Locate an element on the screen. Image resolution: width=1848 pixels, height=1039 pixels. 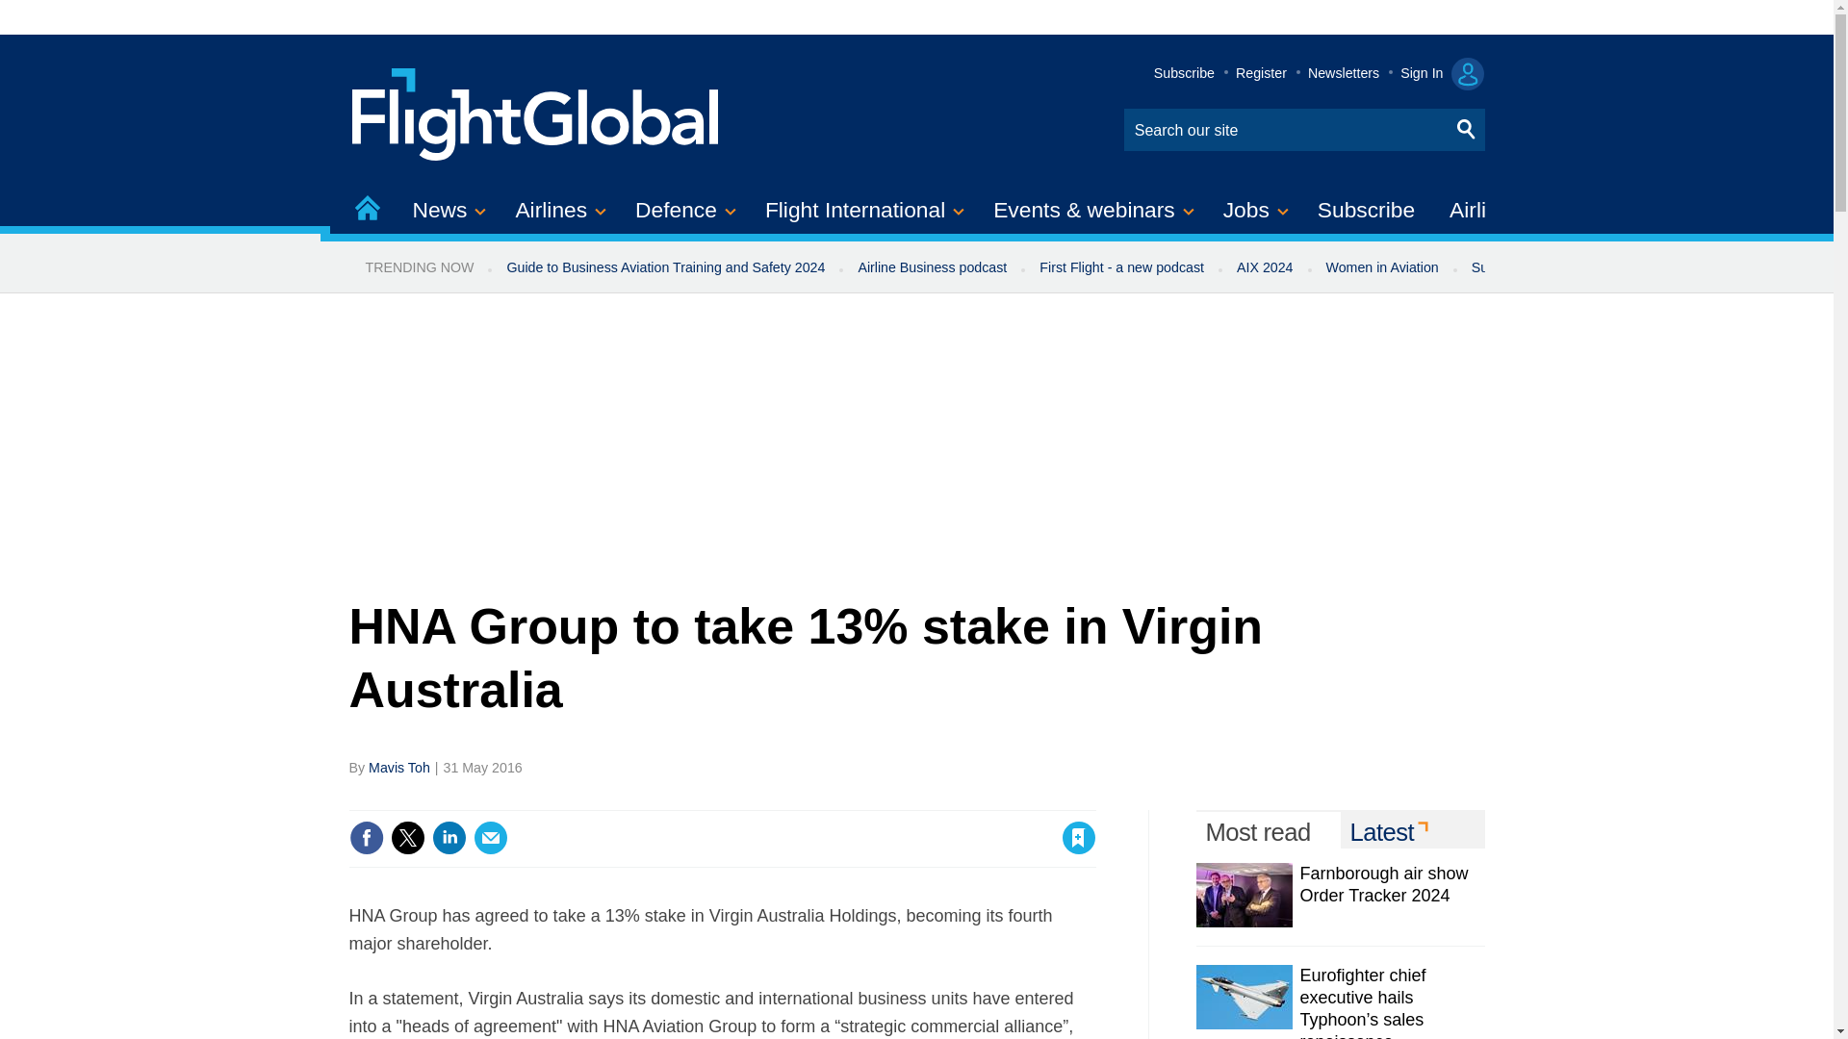
Share this on Twitter is located at coordinates (407, 837).